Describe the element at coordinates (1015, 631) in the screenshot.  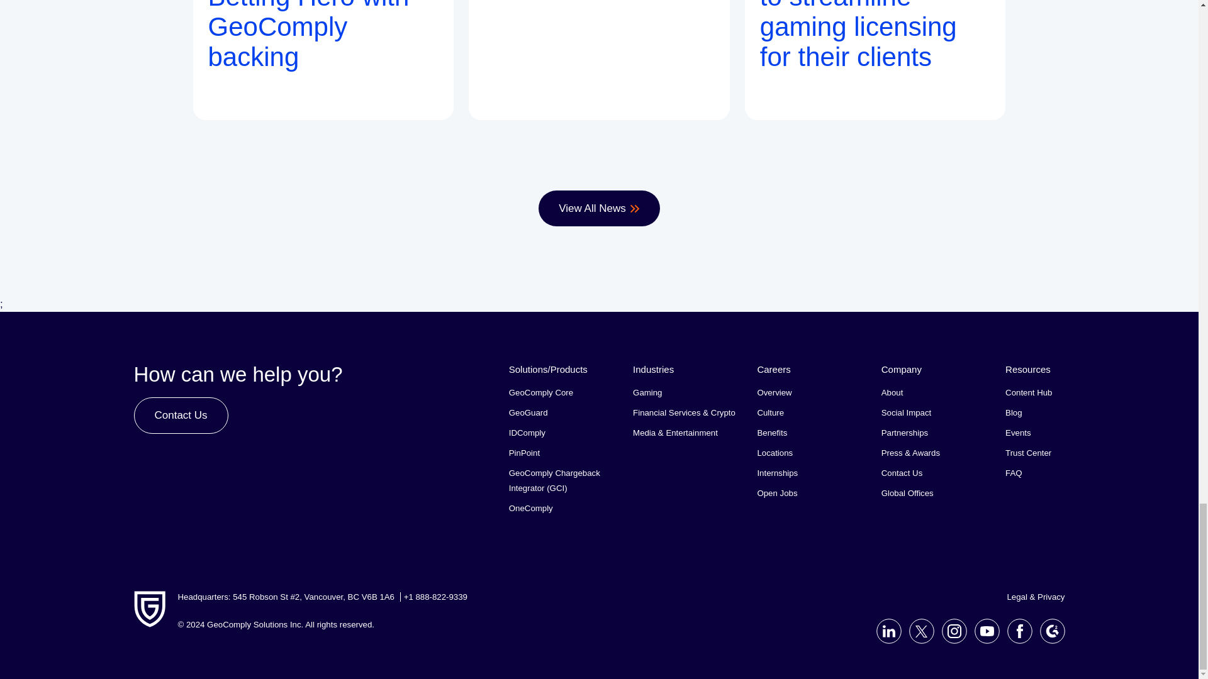
I see `Follow us on Facebook` at that location.